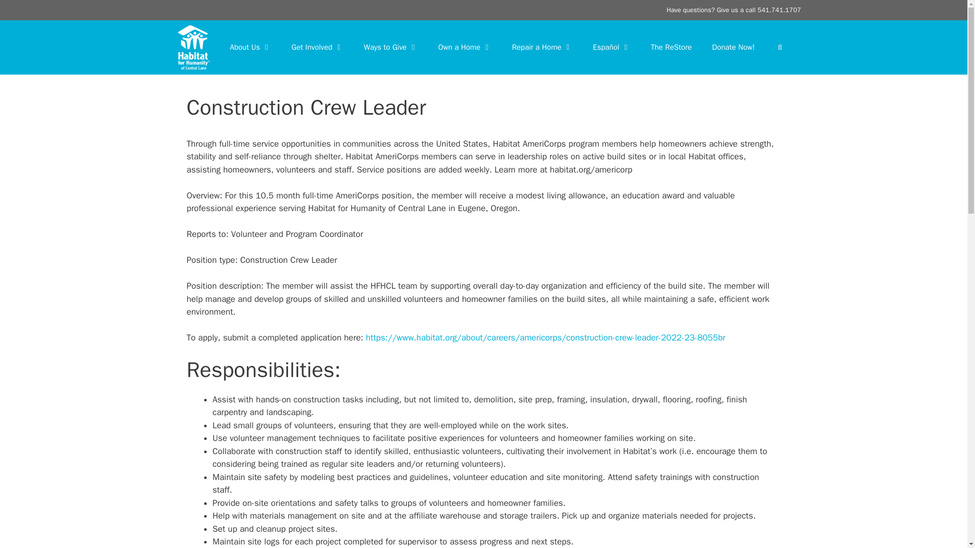  What do you see at coordinates (251, 47) in the screenshot?
I see `About Us` at bounding box center [251, 47].